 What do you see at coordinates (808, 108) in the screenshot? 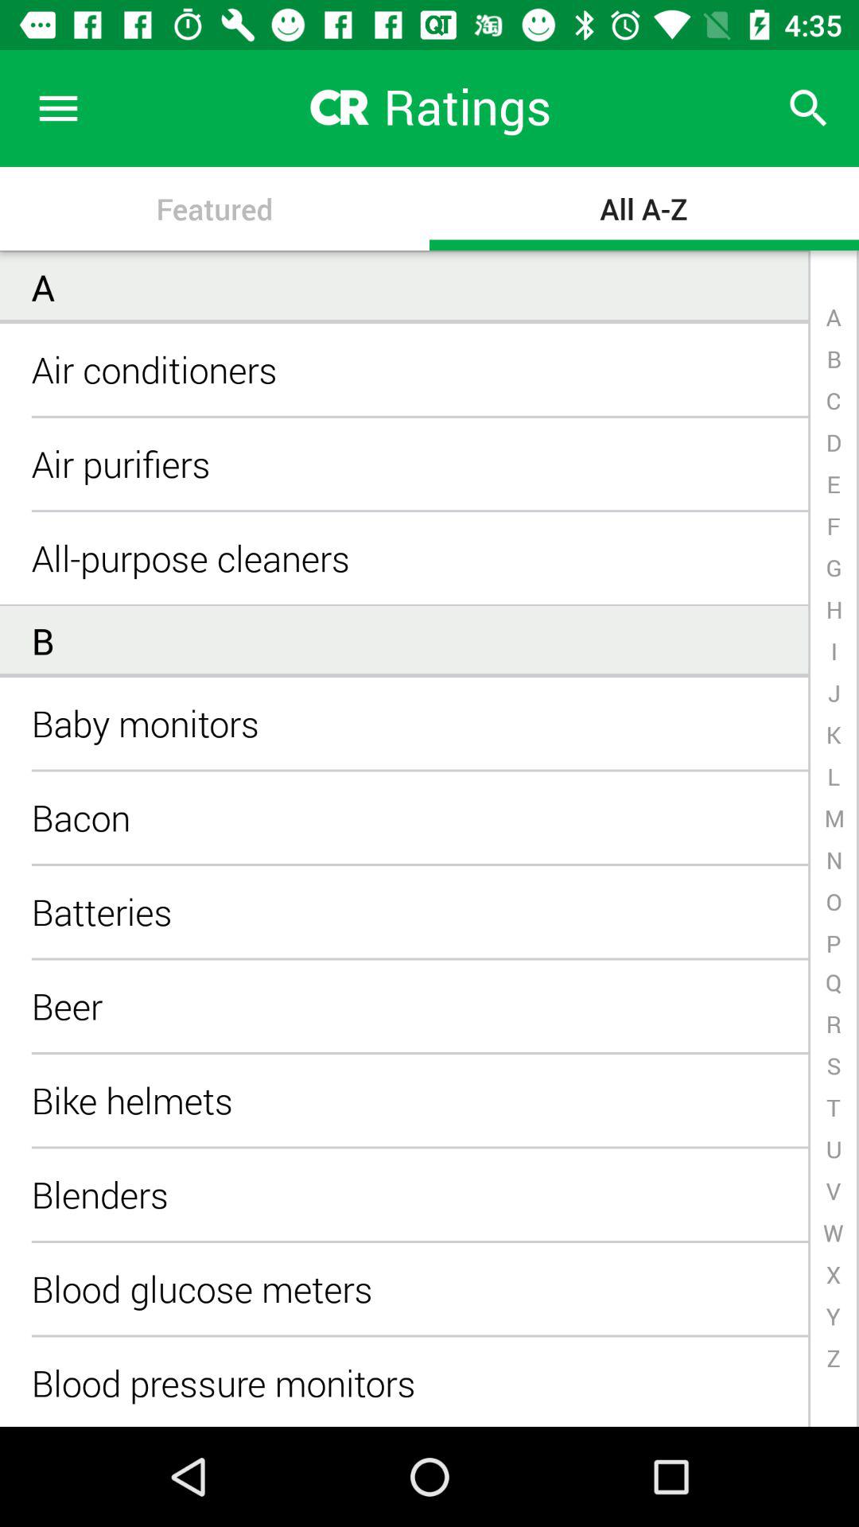
I see `click item to the right of ratings icon` at bounding box center [808, 108].